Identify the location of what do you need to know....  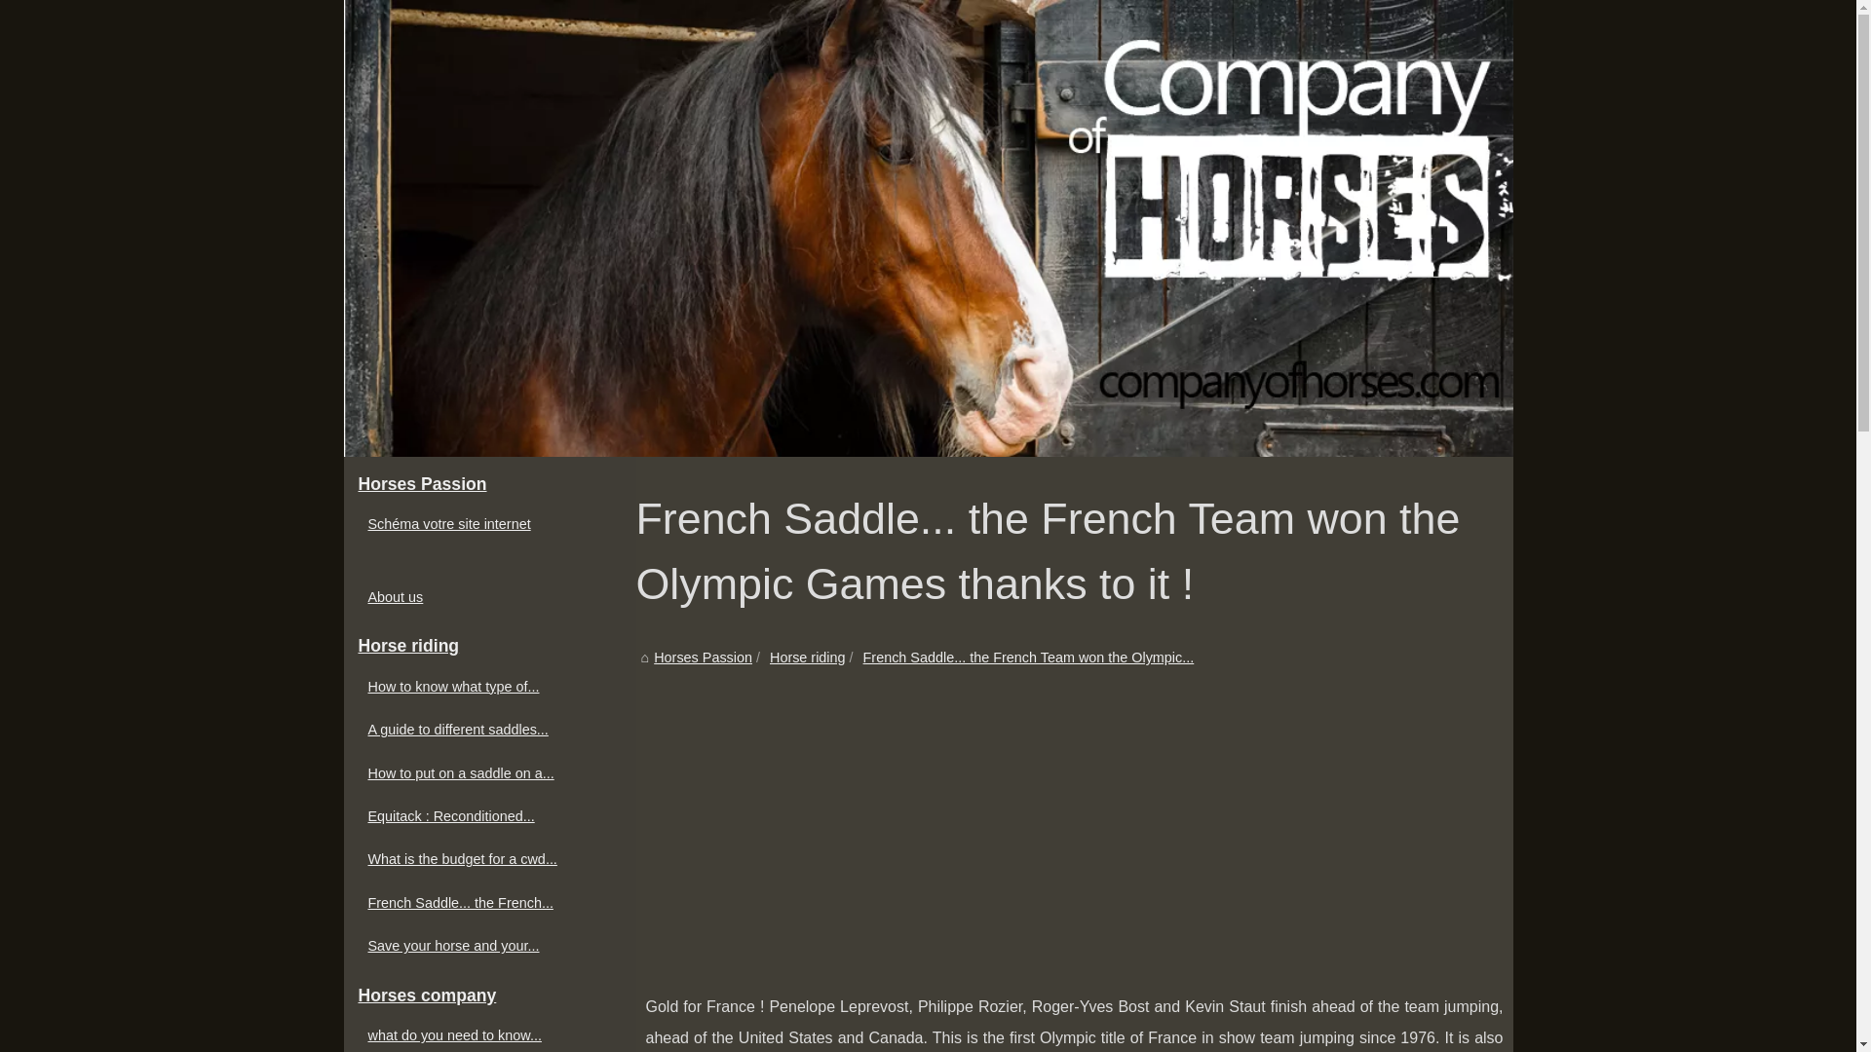
(479, 1034).